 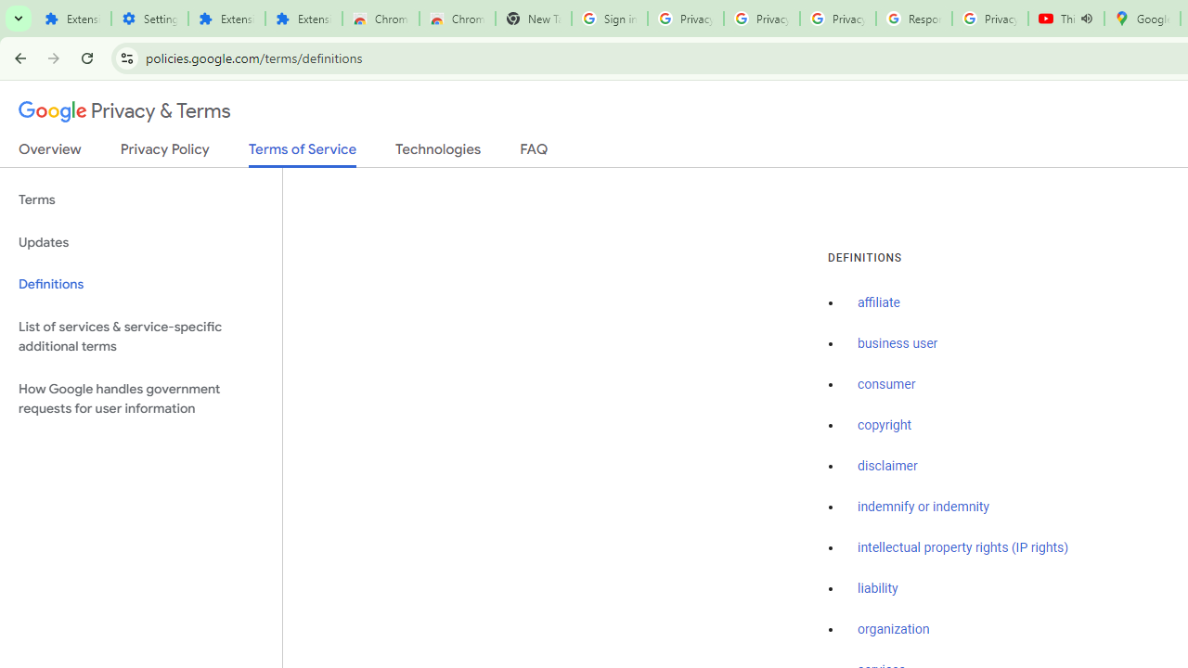 What do you see at coordinates (381, 19) in the screenshot?
I see `Chrome Web Store` at bounding box center [381, 19].